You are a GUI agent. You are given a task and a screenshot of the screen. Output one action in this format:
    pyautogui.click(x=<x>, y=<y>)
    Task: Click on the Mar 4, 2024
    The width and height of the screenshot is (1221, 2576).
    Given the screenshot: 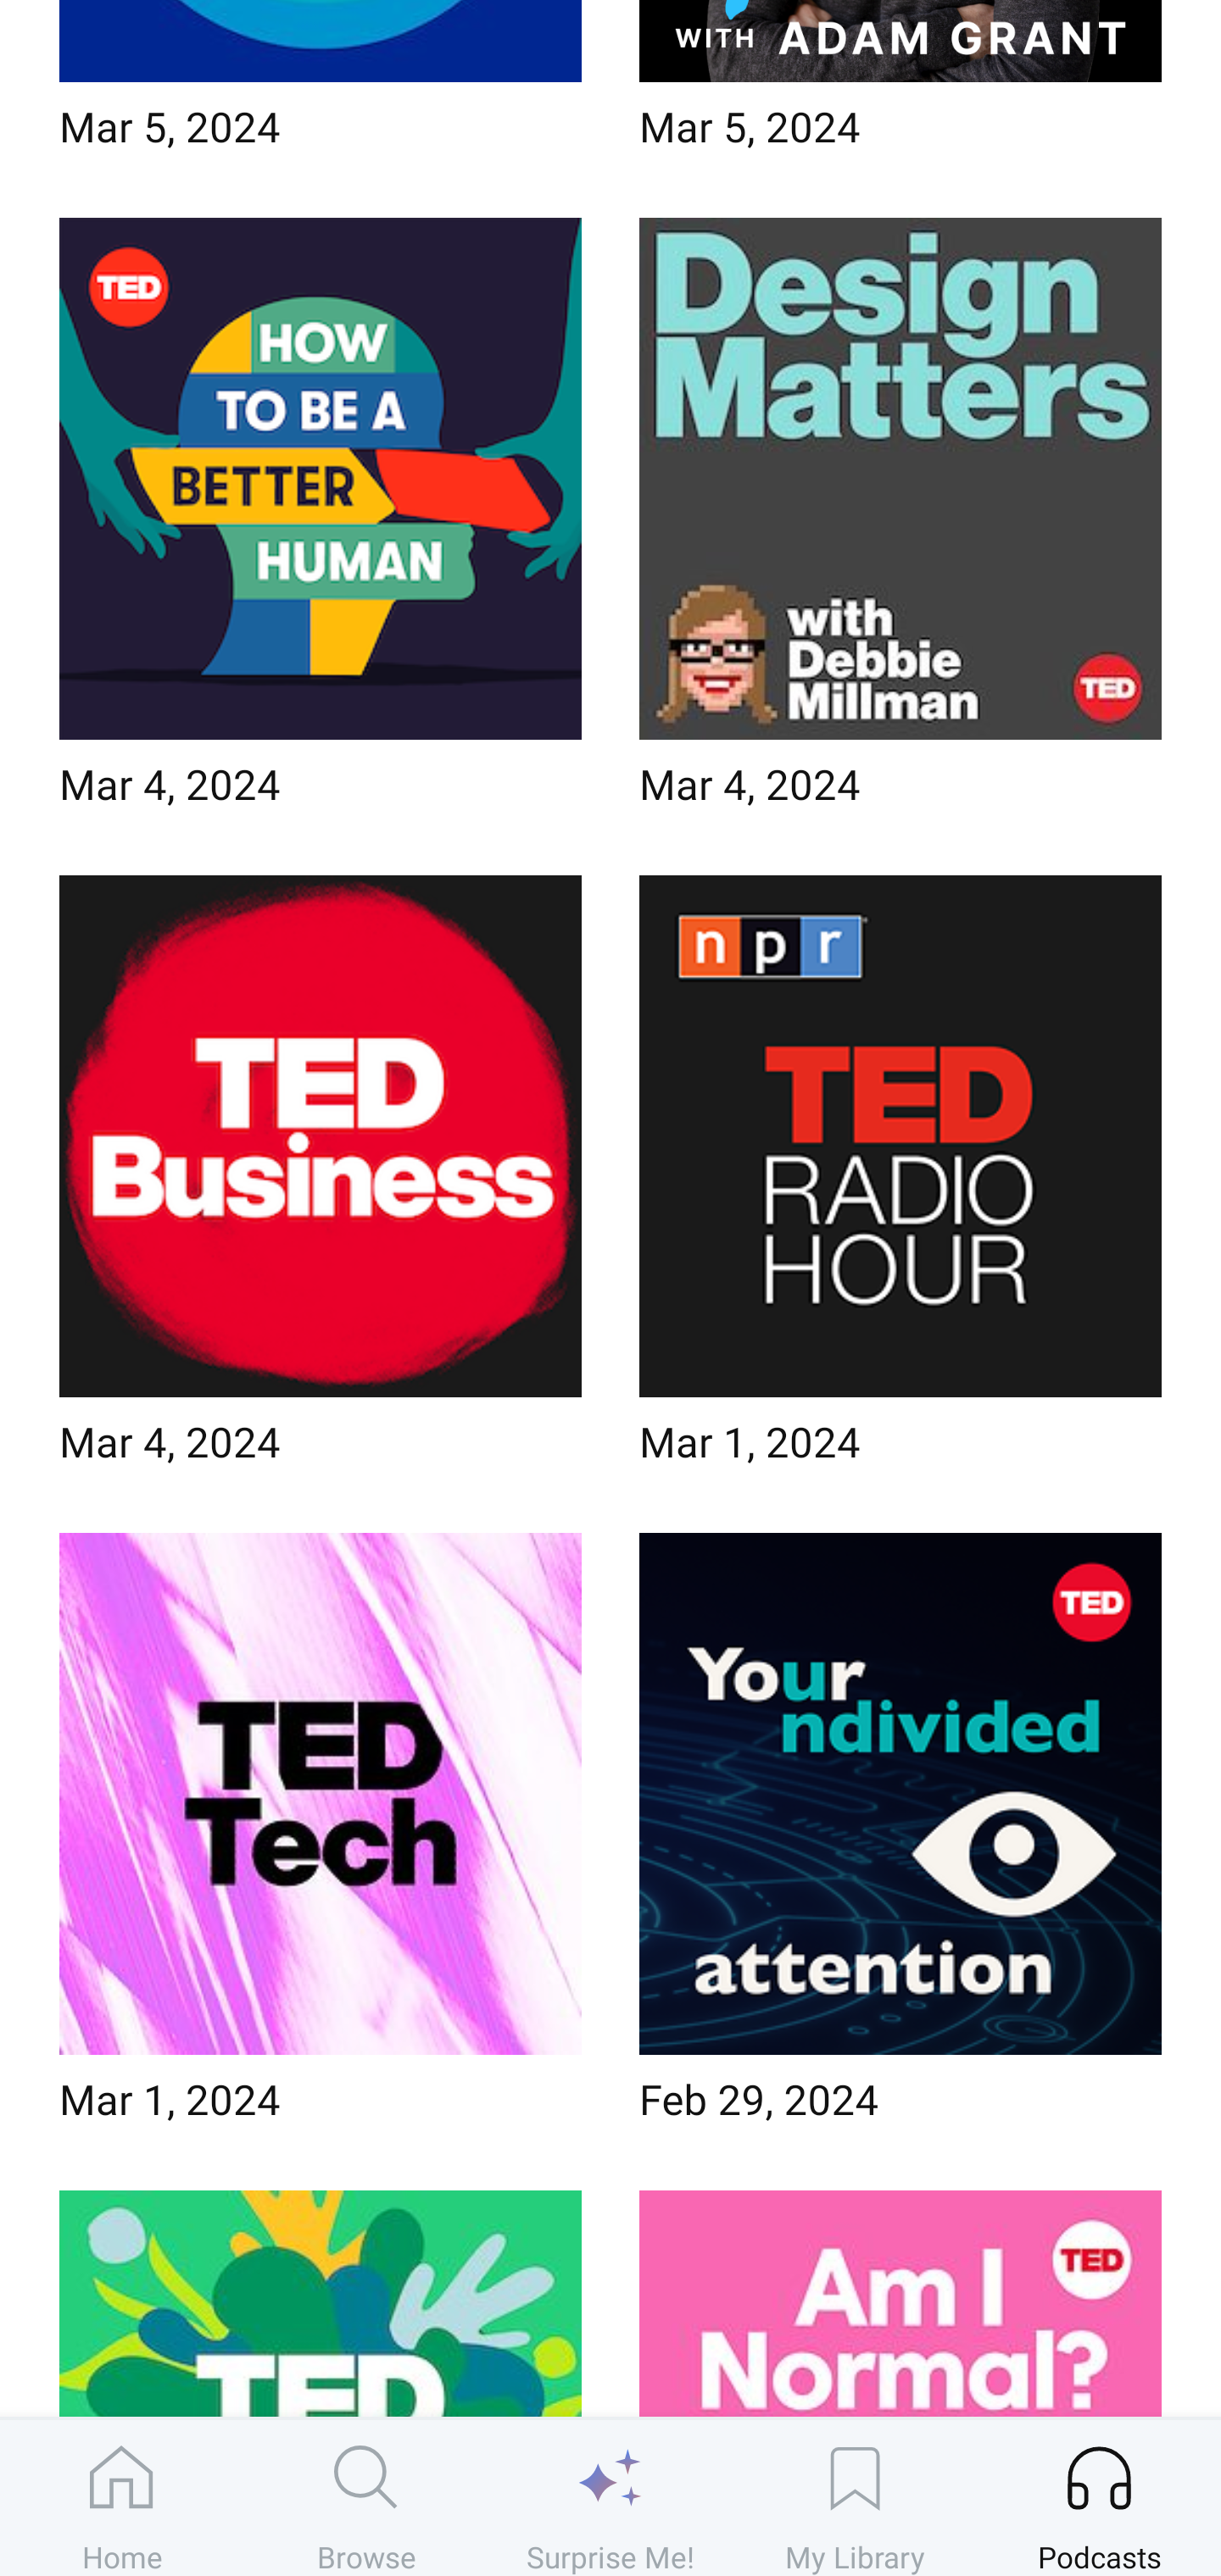 What is the action you would take?
    pyautogui.click(x=321, y=1181)
    